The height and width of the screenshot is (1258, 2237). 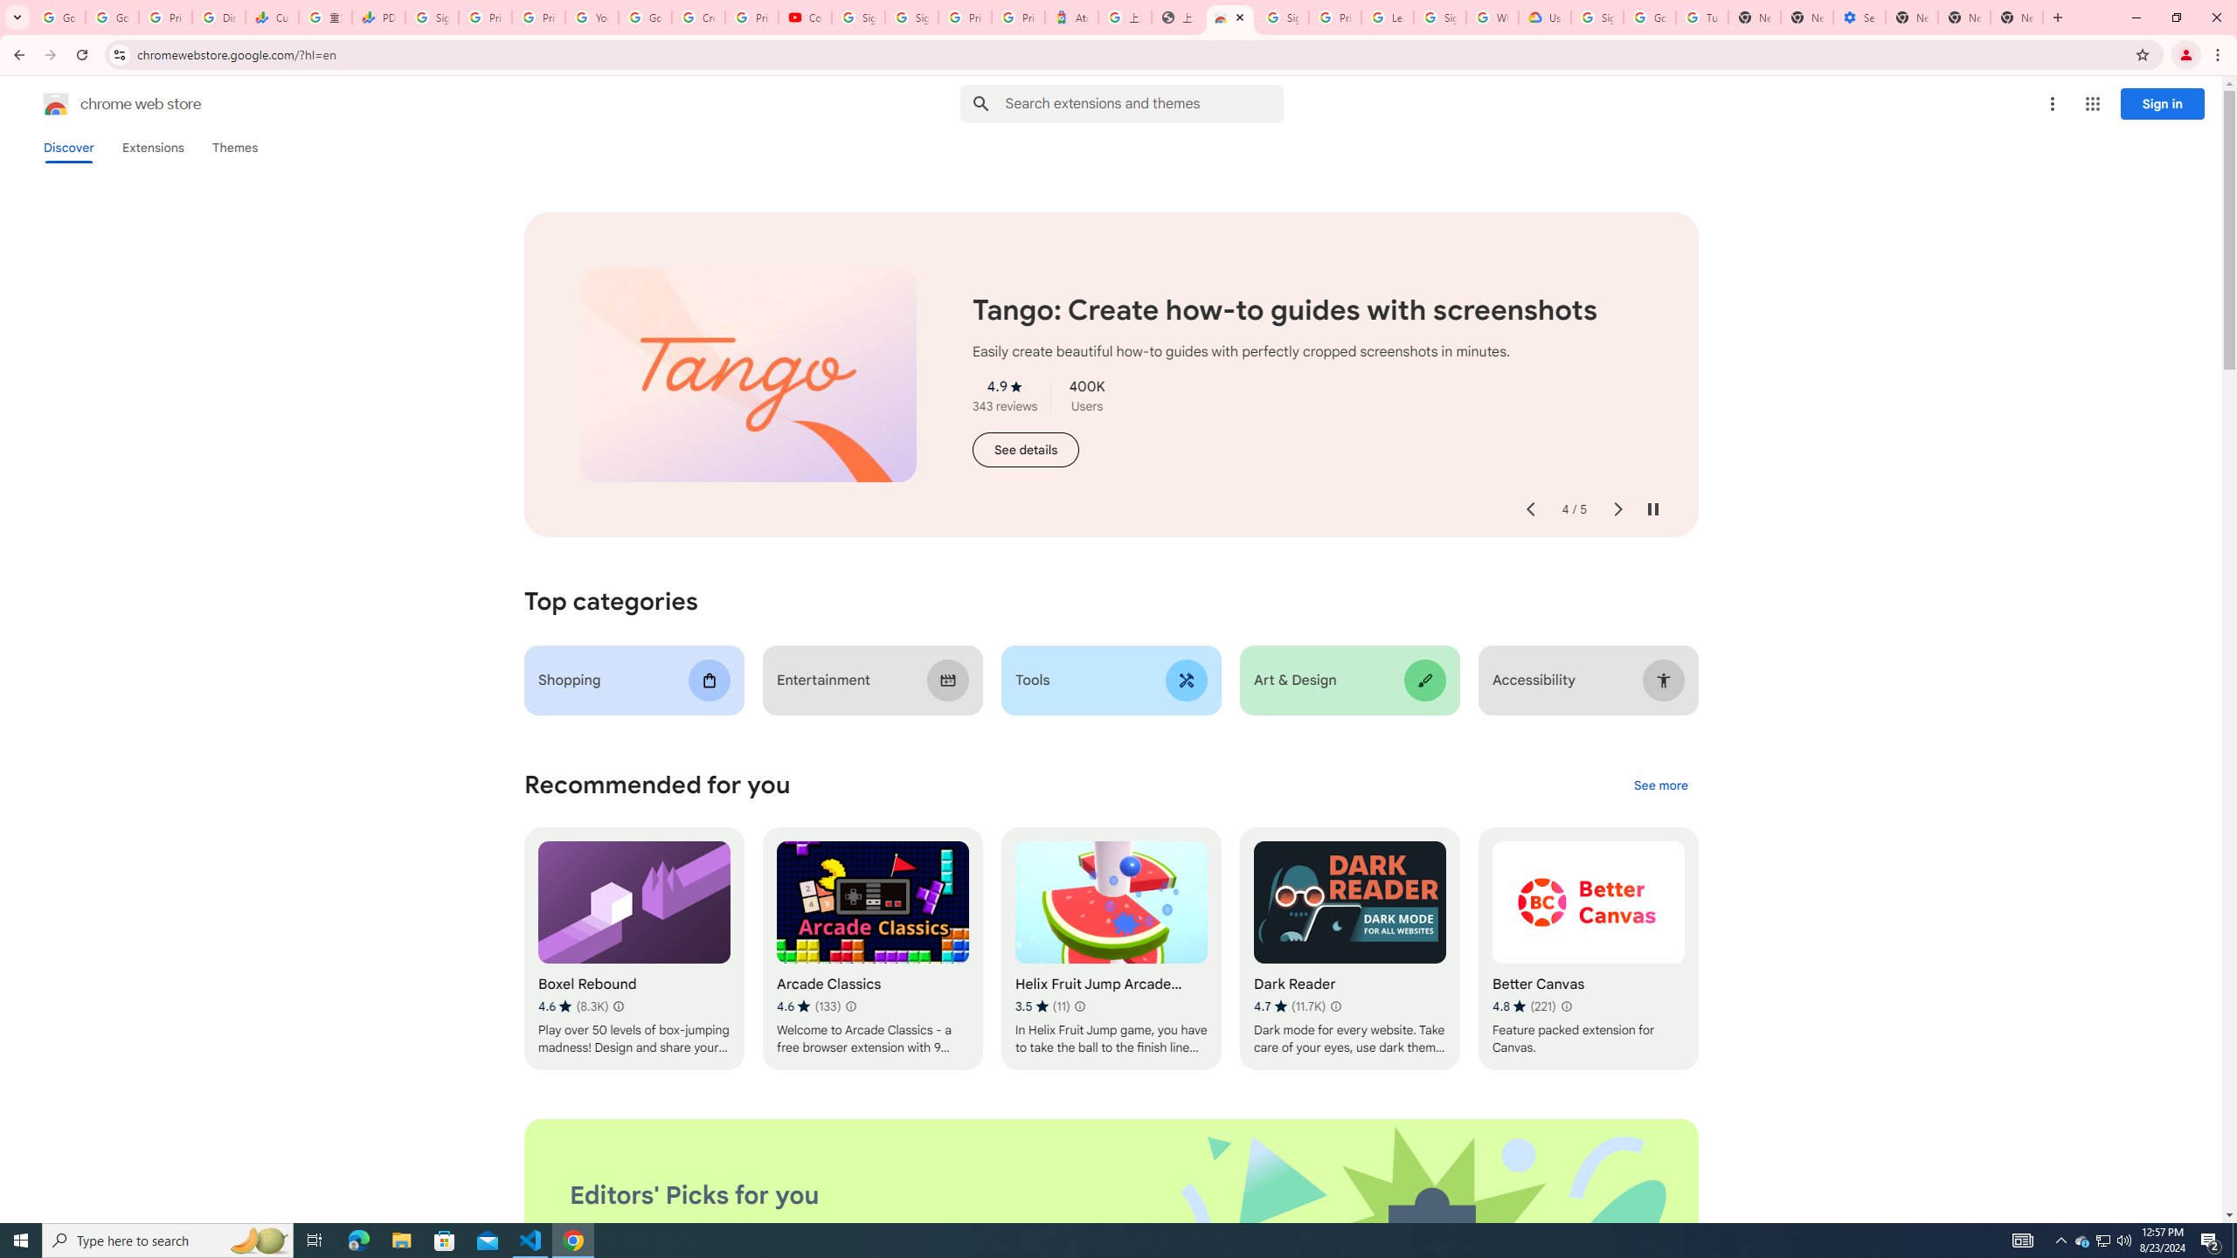 I want to click on New Tab, so click(x=2017, y=17).